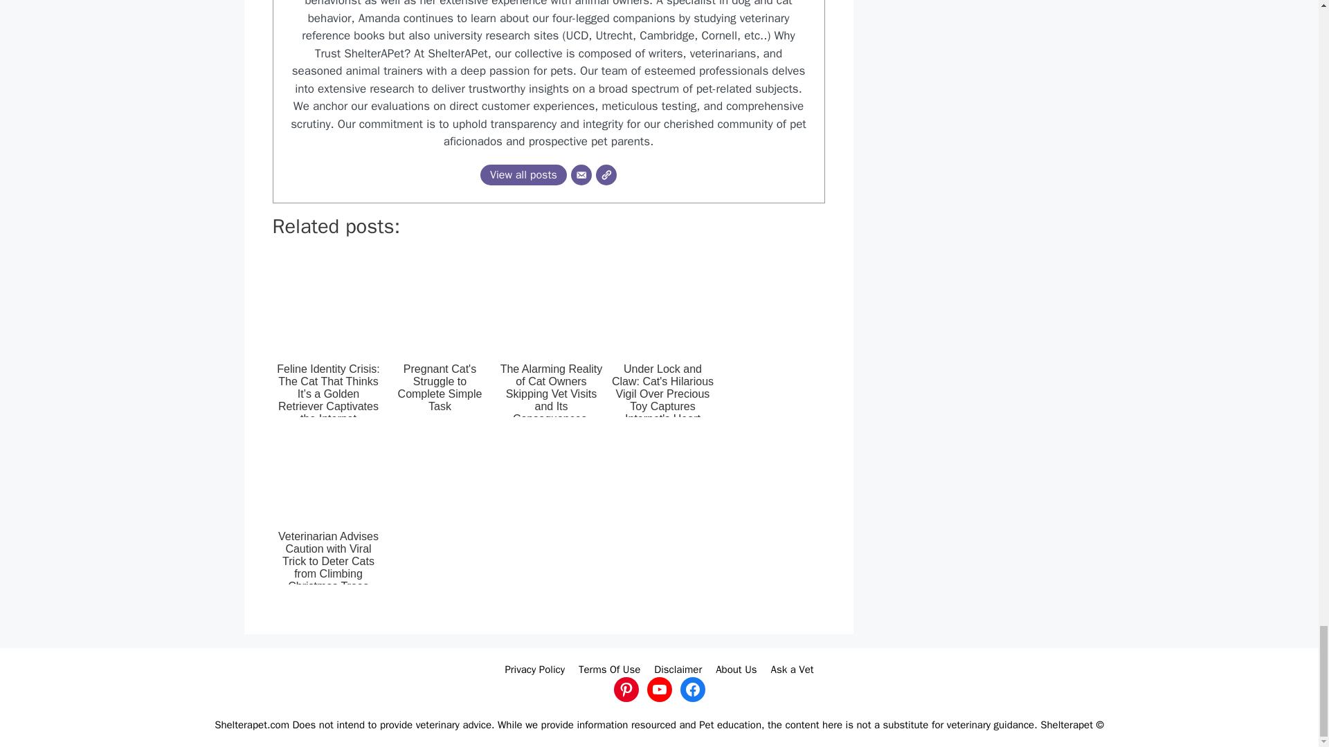  I want to click on About Us, so click(736, 670).